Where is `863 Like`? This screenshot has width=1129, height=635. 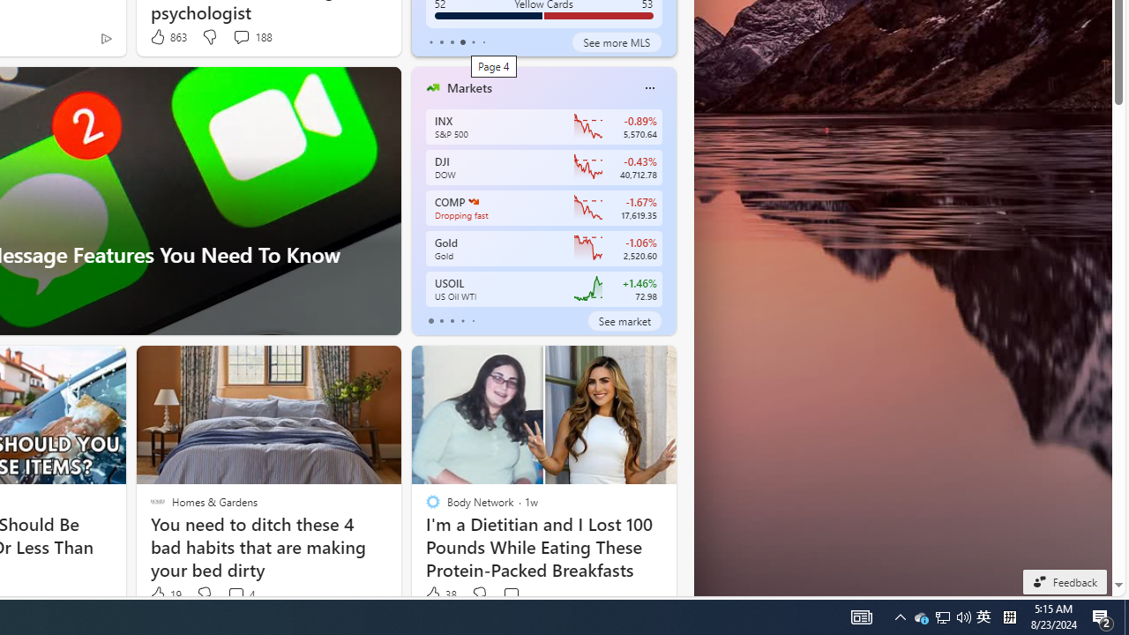
863 Like is located at coordinates (168, 37).